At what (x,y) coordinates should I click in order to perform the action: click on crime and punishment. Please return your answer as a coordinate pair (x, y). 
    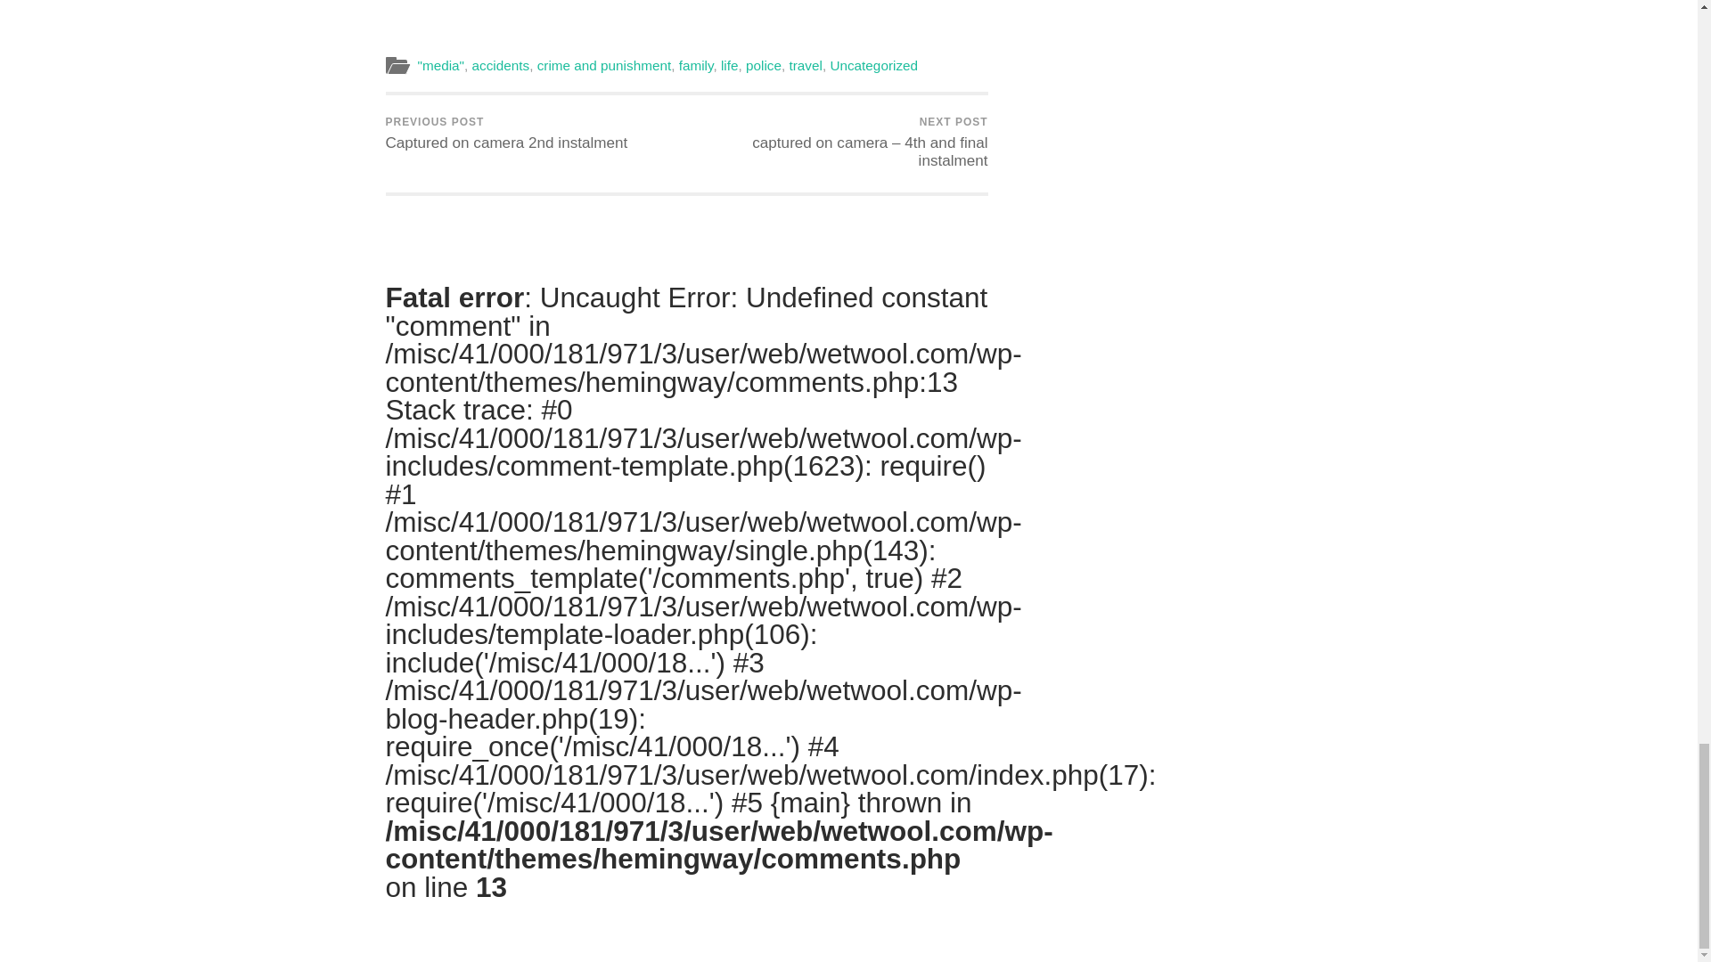
    Looking at the image, I should click on (696, 65).